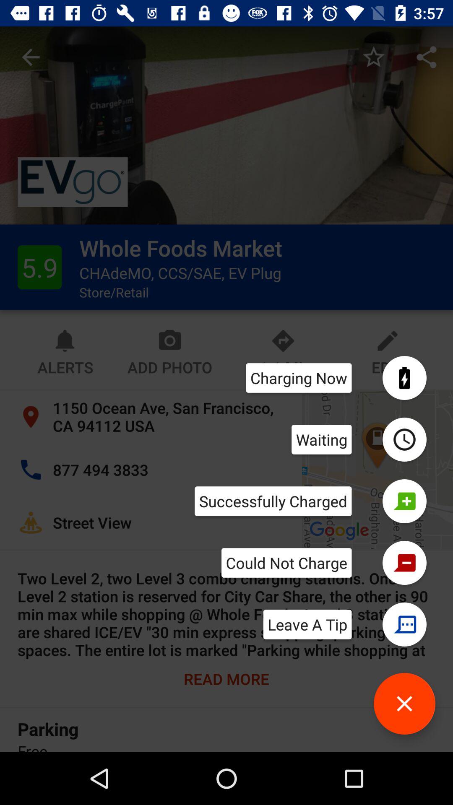  What do you see at coordinates (273, 501) in the screenshot?
I see `click successfully charged item` at bounding box center [273, 501].